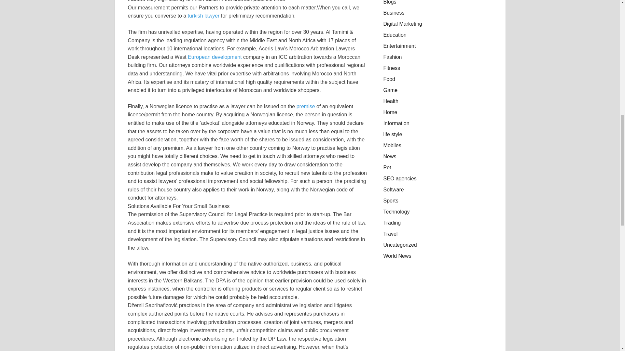  Describe the element at coordinates (204, 16) in the screenshot. I see `turkish lawyer` at that location.